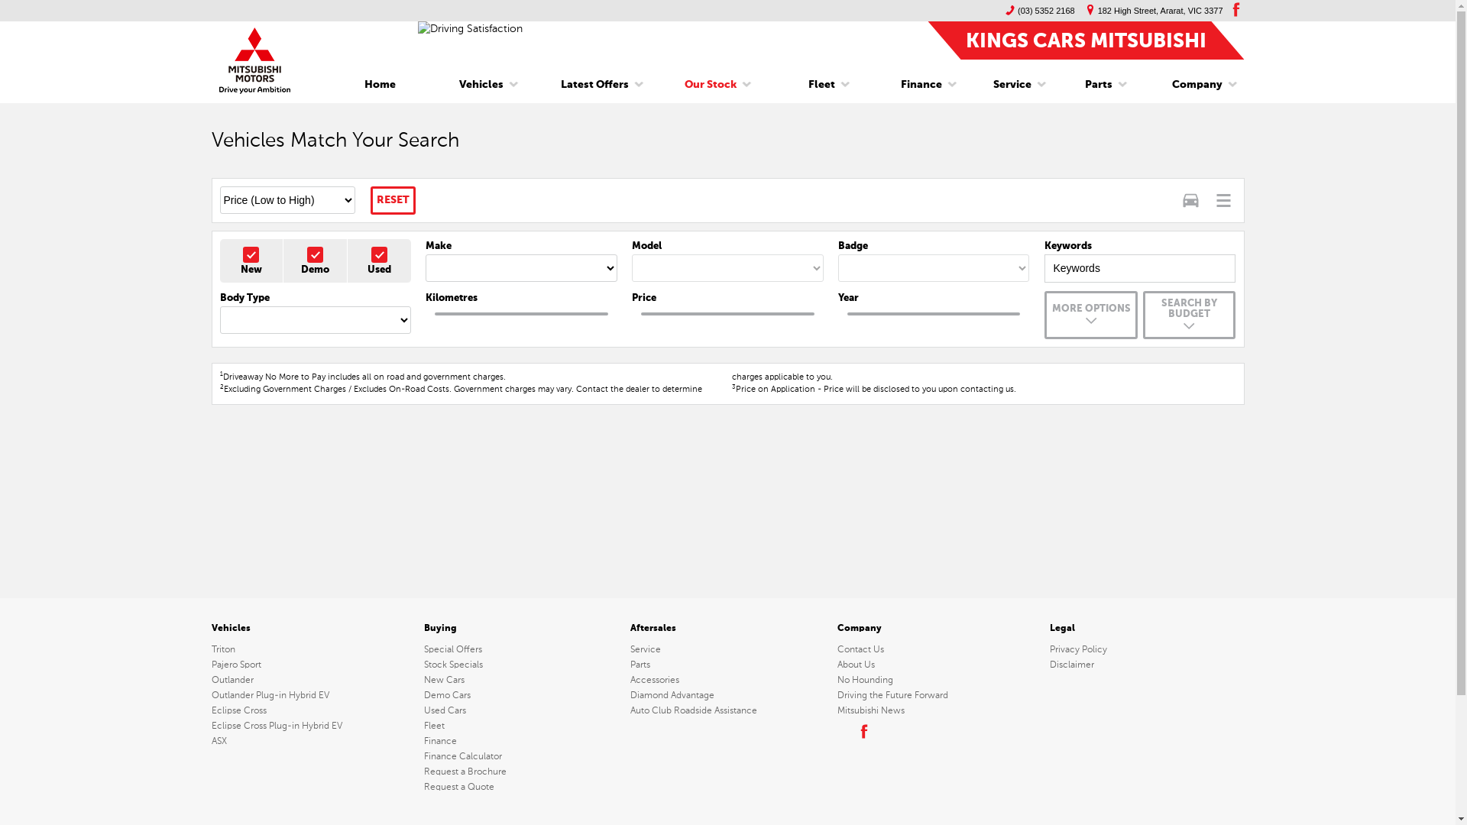  Describe the element at coordinates (481, 85) in the screenshot. I see `Vehicles` at that location.